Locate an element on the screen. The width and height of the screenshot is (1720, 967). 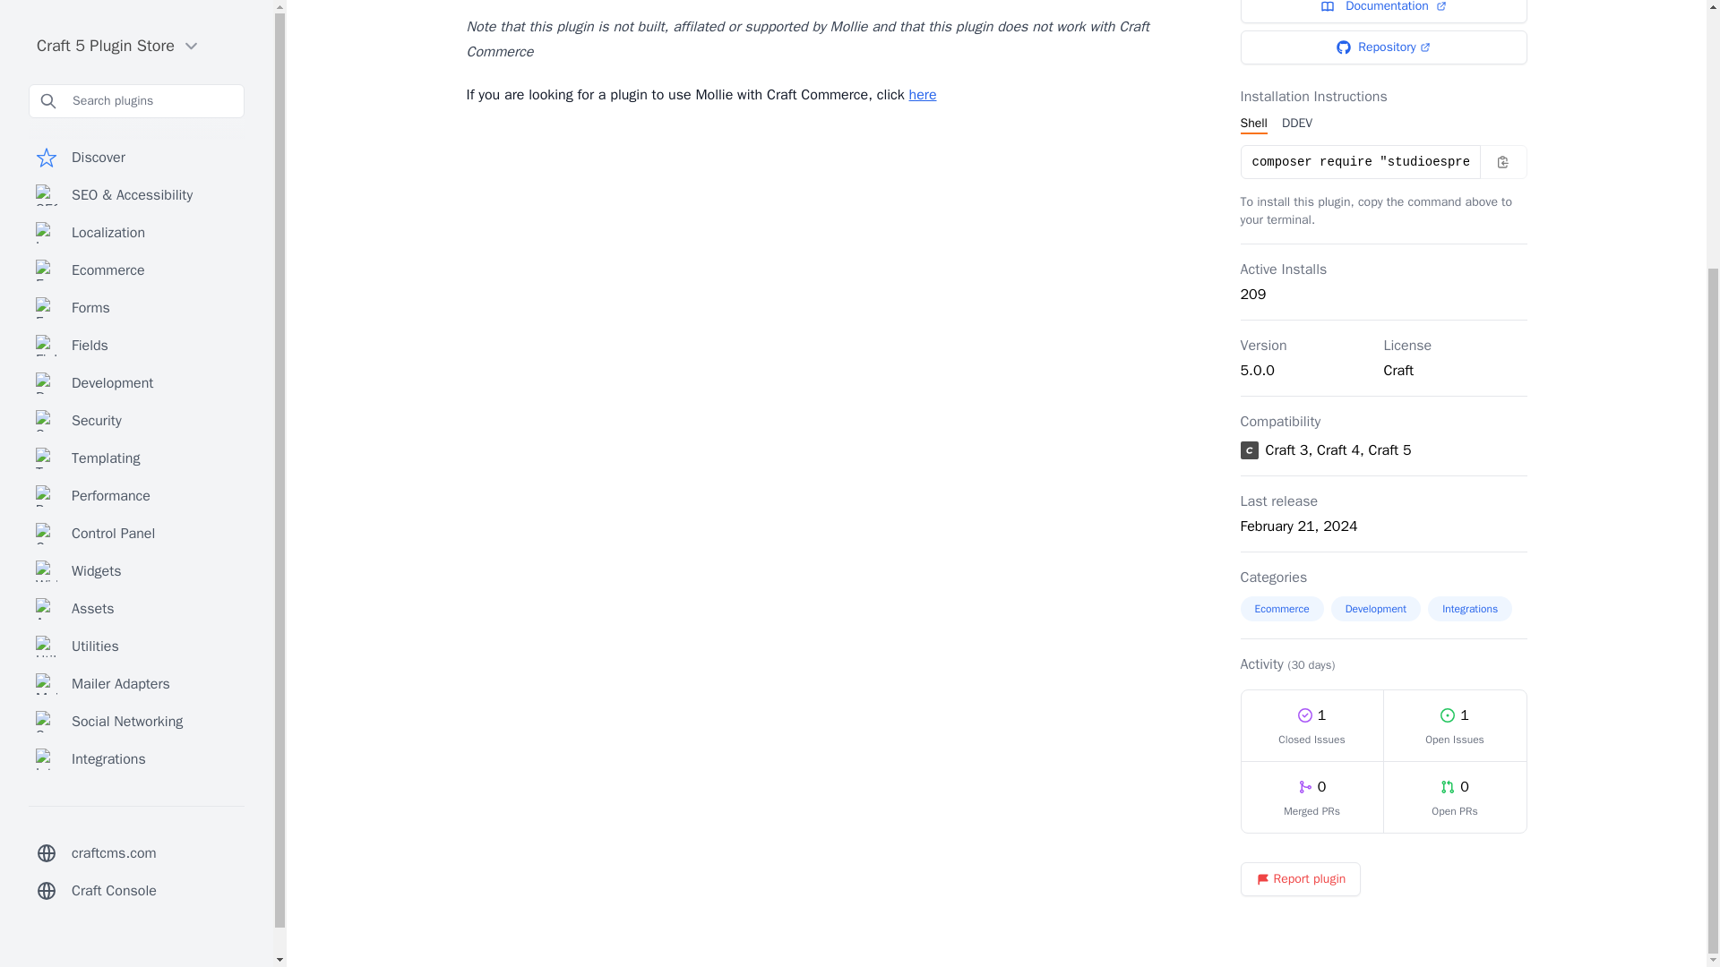
Mailer Adapters is located at coordinates (136, 324).